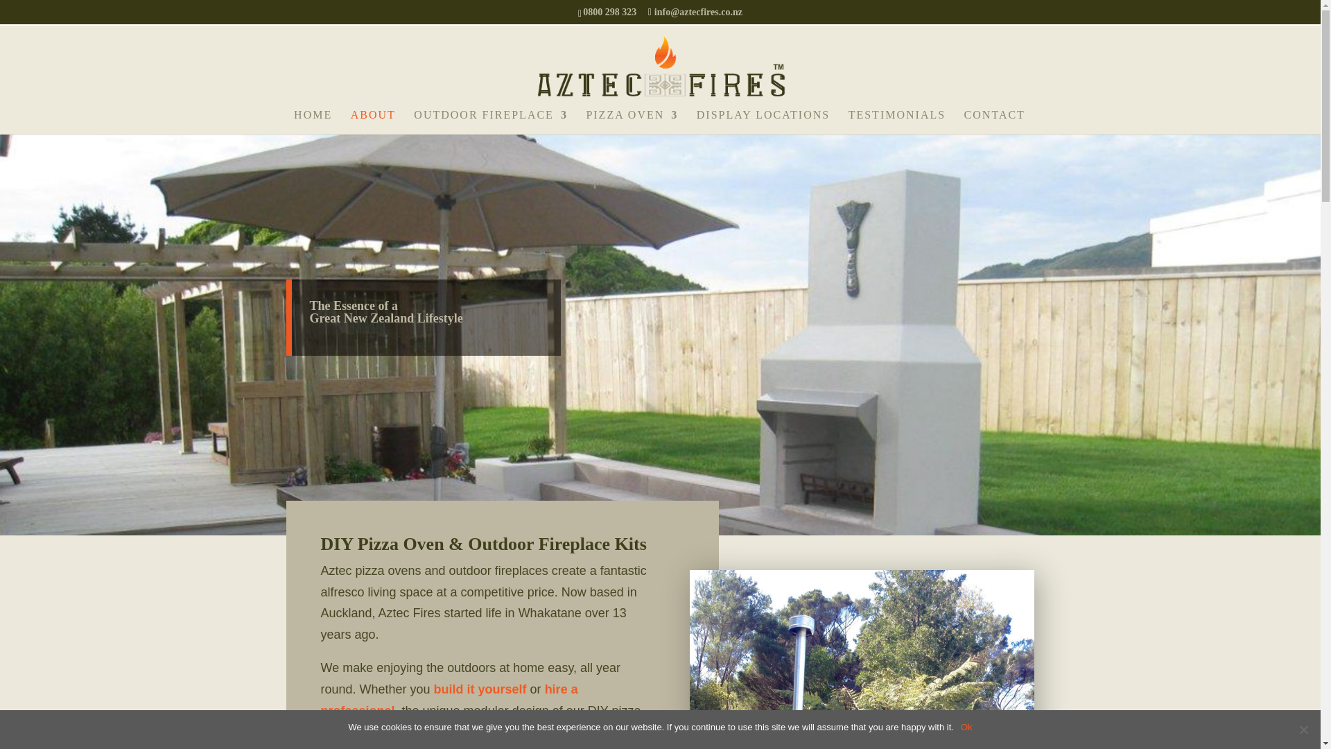 The image size is (1331, 749). What do you see at coordinates (449, 699) in the screenshot?
I see `hire a professional` at bounding box center [449, 699].